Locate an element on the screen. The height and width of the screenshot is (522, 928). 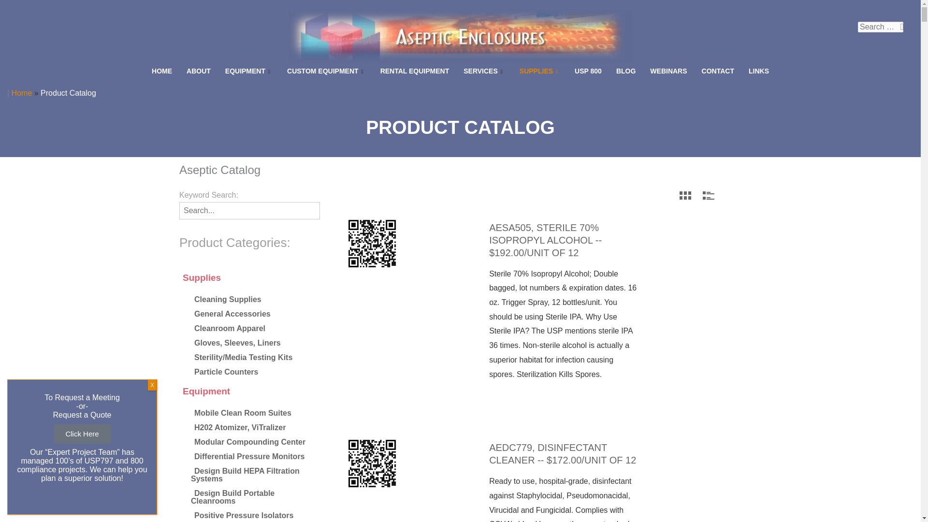
ABOUT is located at coordinates (198, 72).